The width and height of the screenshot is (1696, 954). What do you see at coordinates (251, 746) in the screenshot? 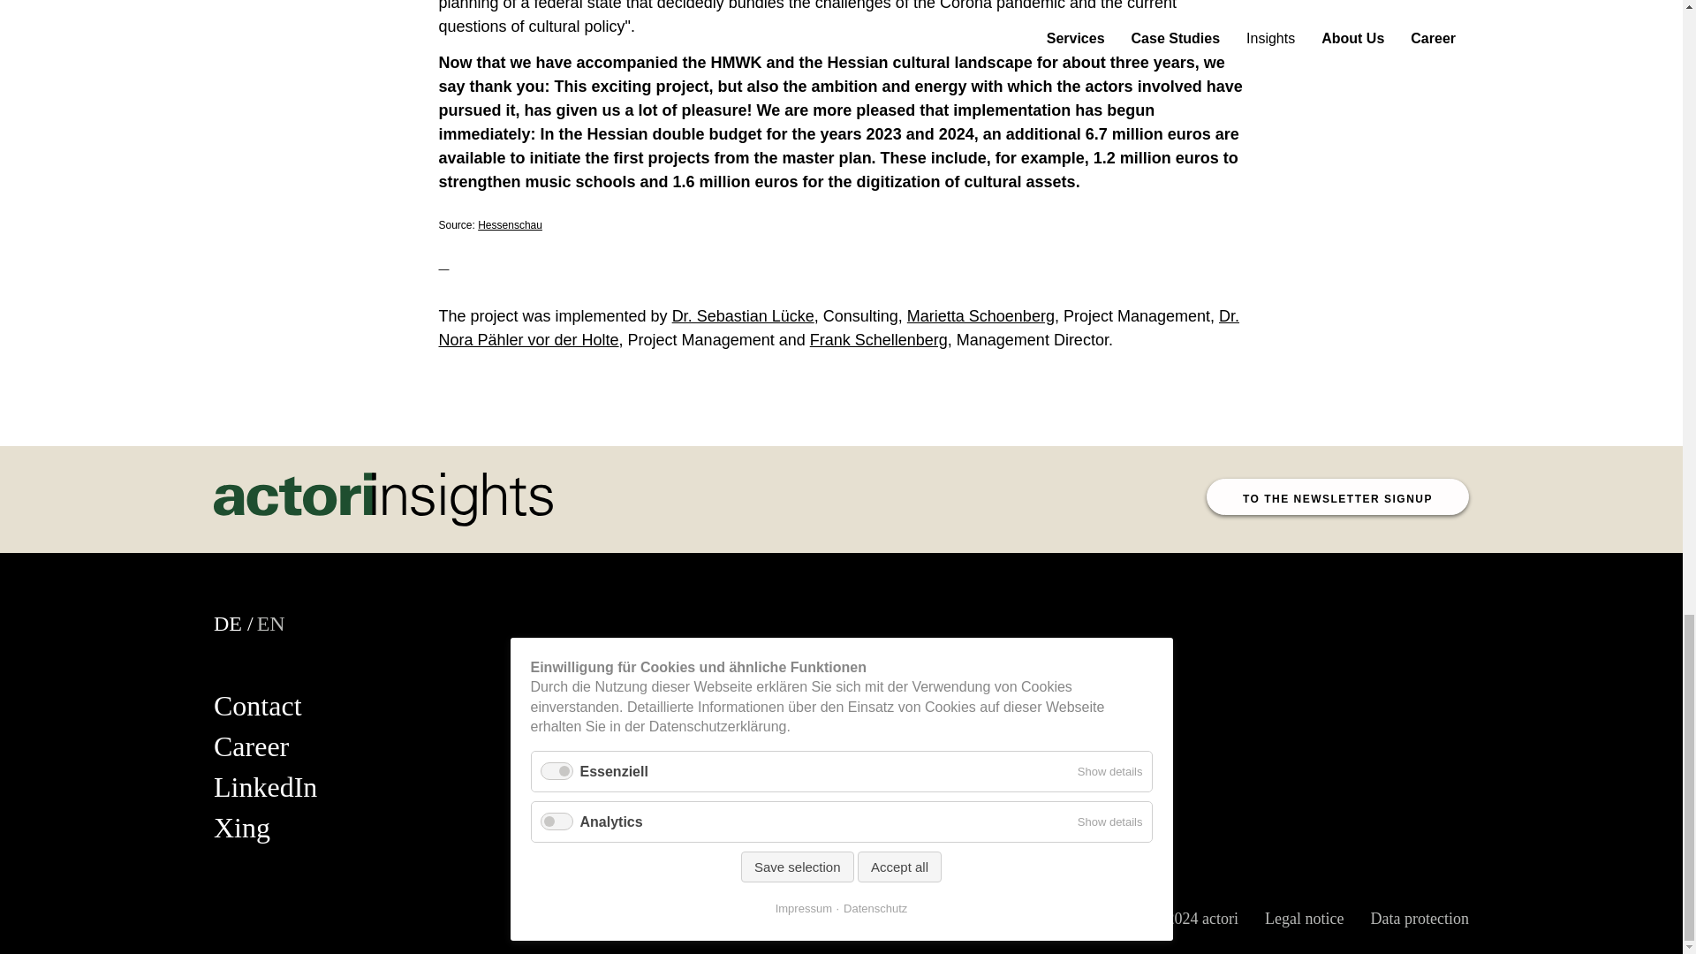
I see `Career` at bounding box center [251, 746].